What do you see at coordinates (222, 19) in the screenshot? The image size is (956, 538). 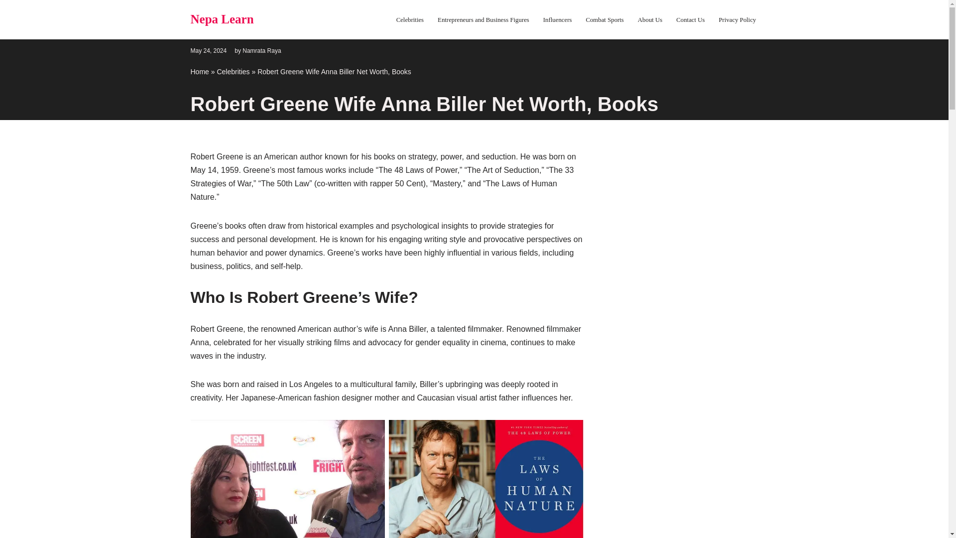 I see `Nepa Learn` at bounding box center [222, 19].